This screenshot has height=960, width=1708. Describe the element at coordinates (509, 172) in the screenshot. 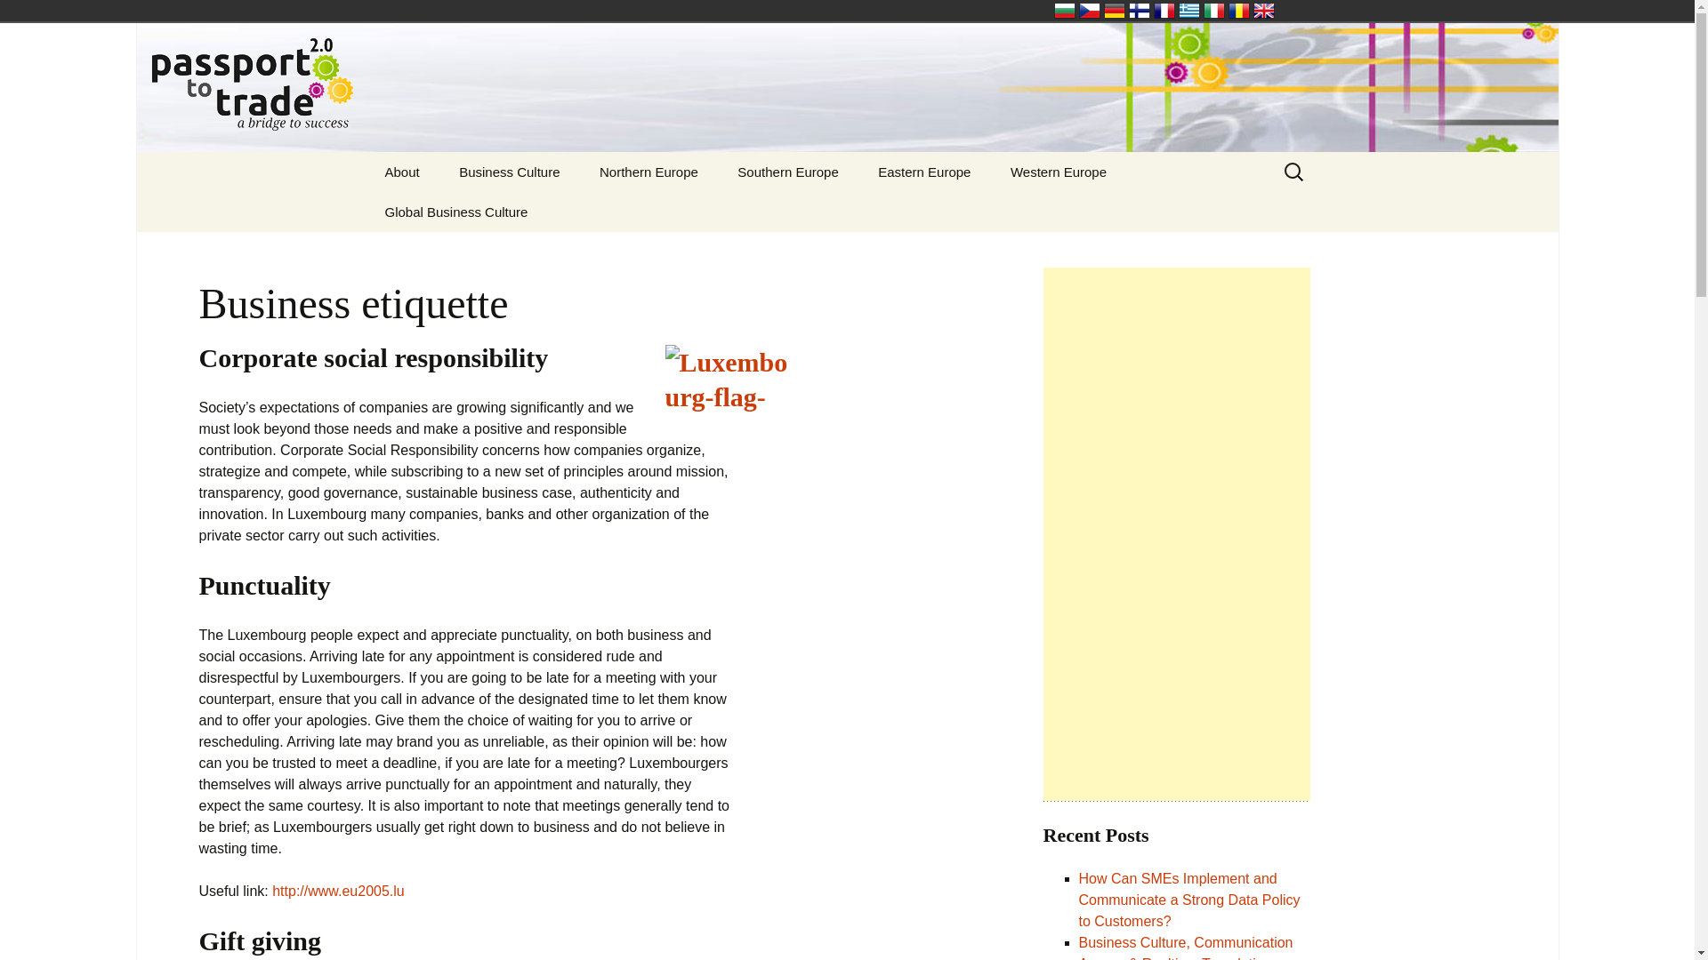

I see `Business Culture` at that location.